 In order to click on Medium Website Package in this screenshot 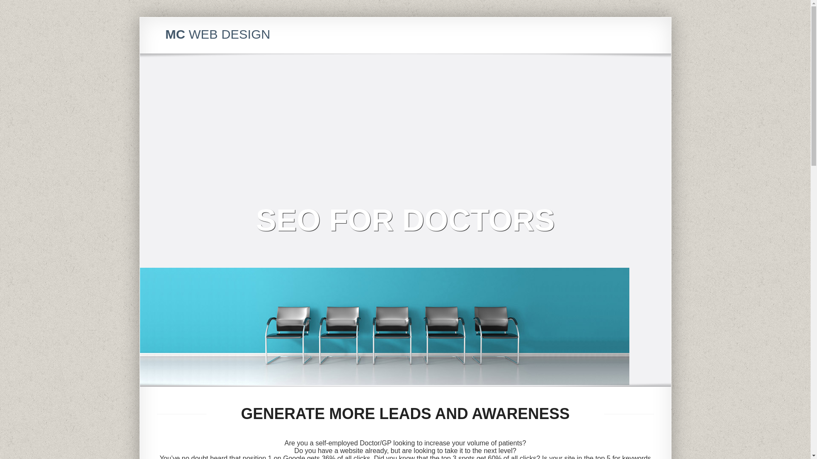, I will do `click(607, 167)`.